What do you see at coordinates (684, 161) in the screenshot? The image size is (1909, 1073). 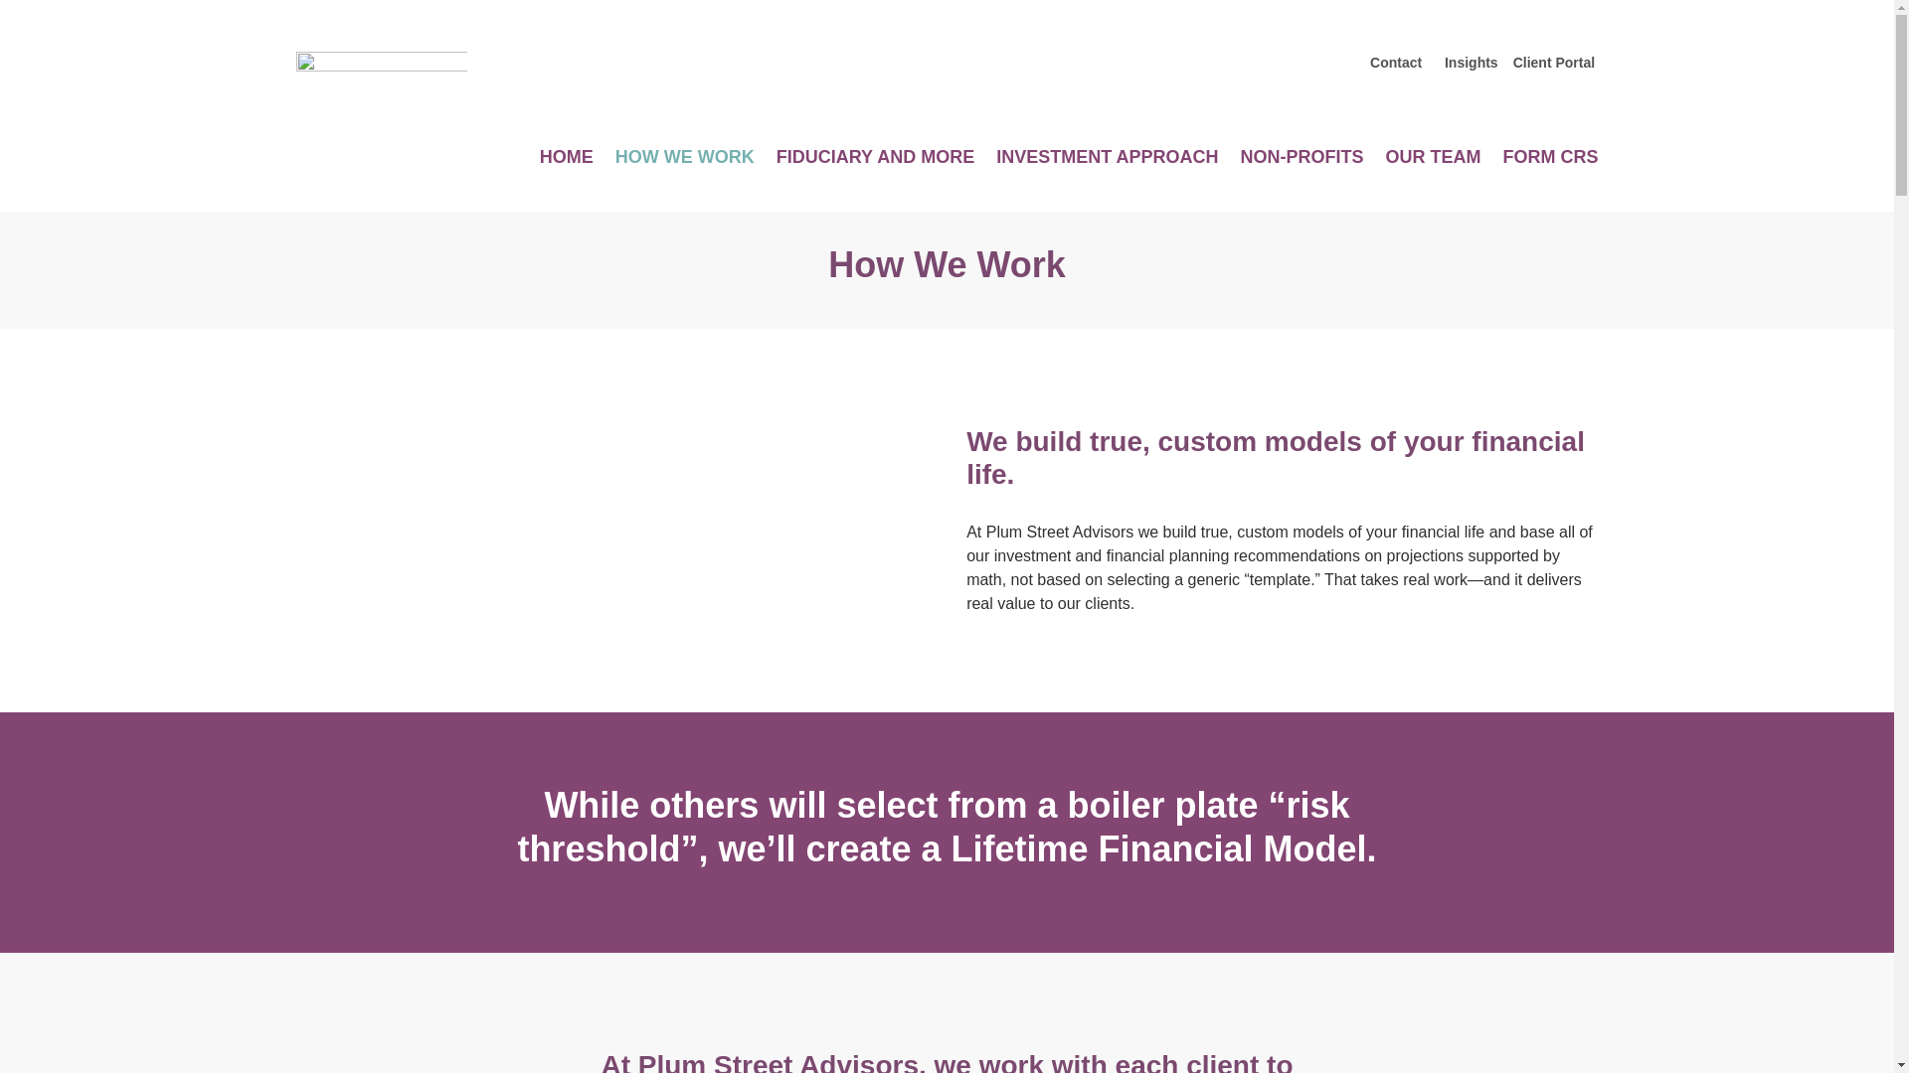 I see `HOW WE WORK` at bounding box center [684, 161].